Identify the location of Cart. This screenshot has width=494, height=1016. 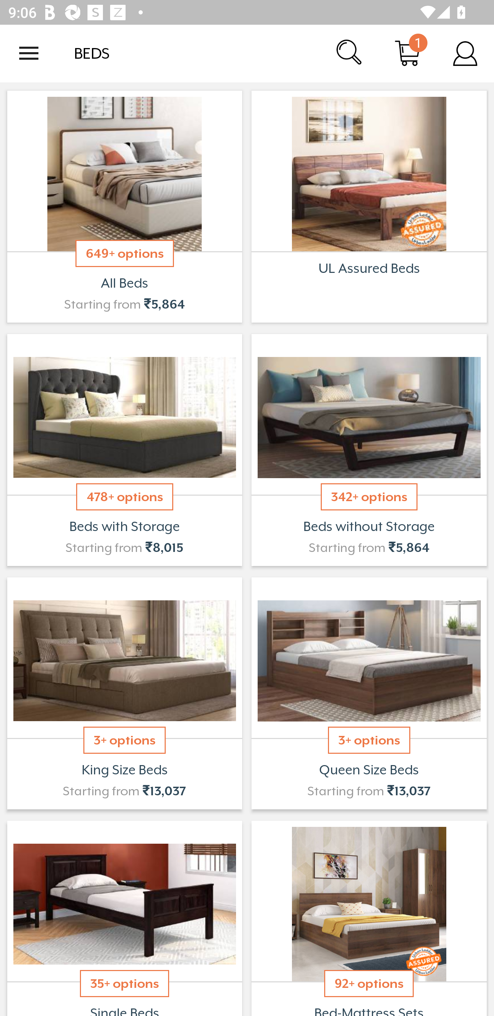
(408, 53).